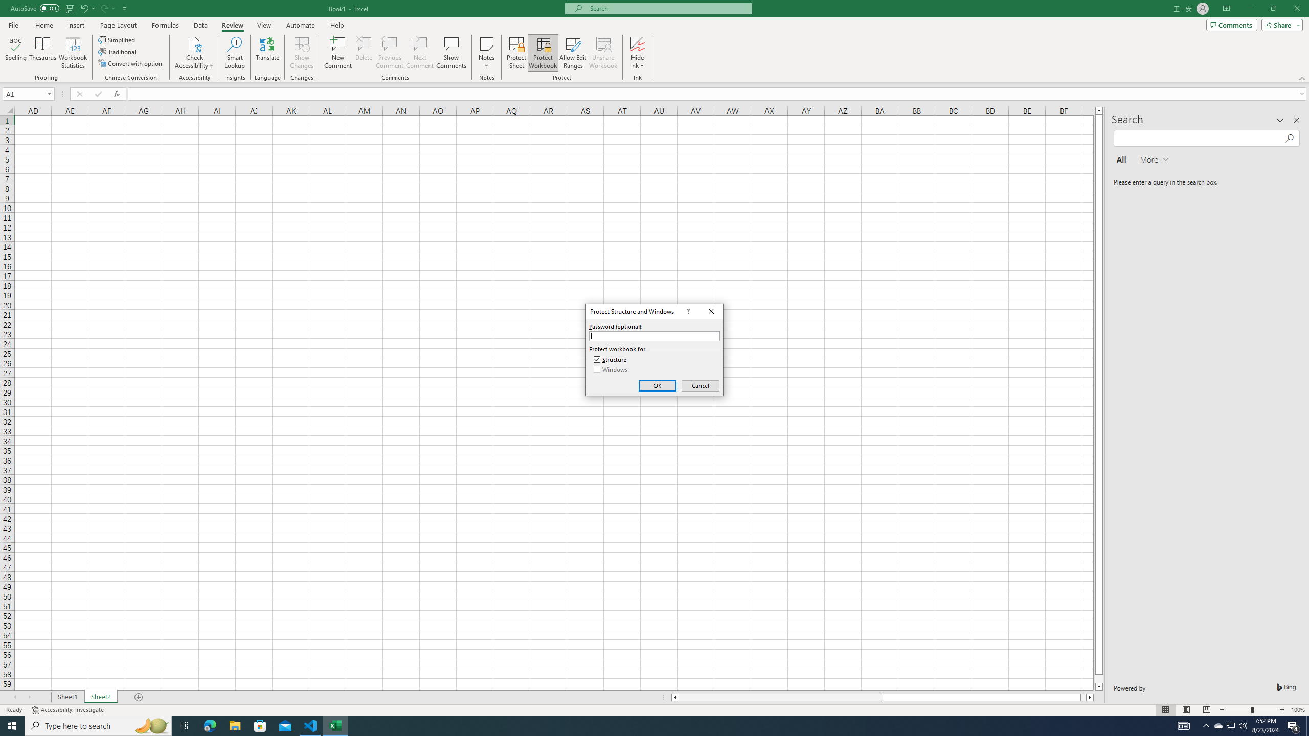 This screenshot has width=1309, height=736. What do you see at coordinates (1280, 120) in the screenshot?
I see `Task Pane Options` at bounding box center [1280, 120].